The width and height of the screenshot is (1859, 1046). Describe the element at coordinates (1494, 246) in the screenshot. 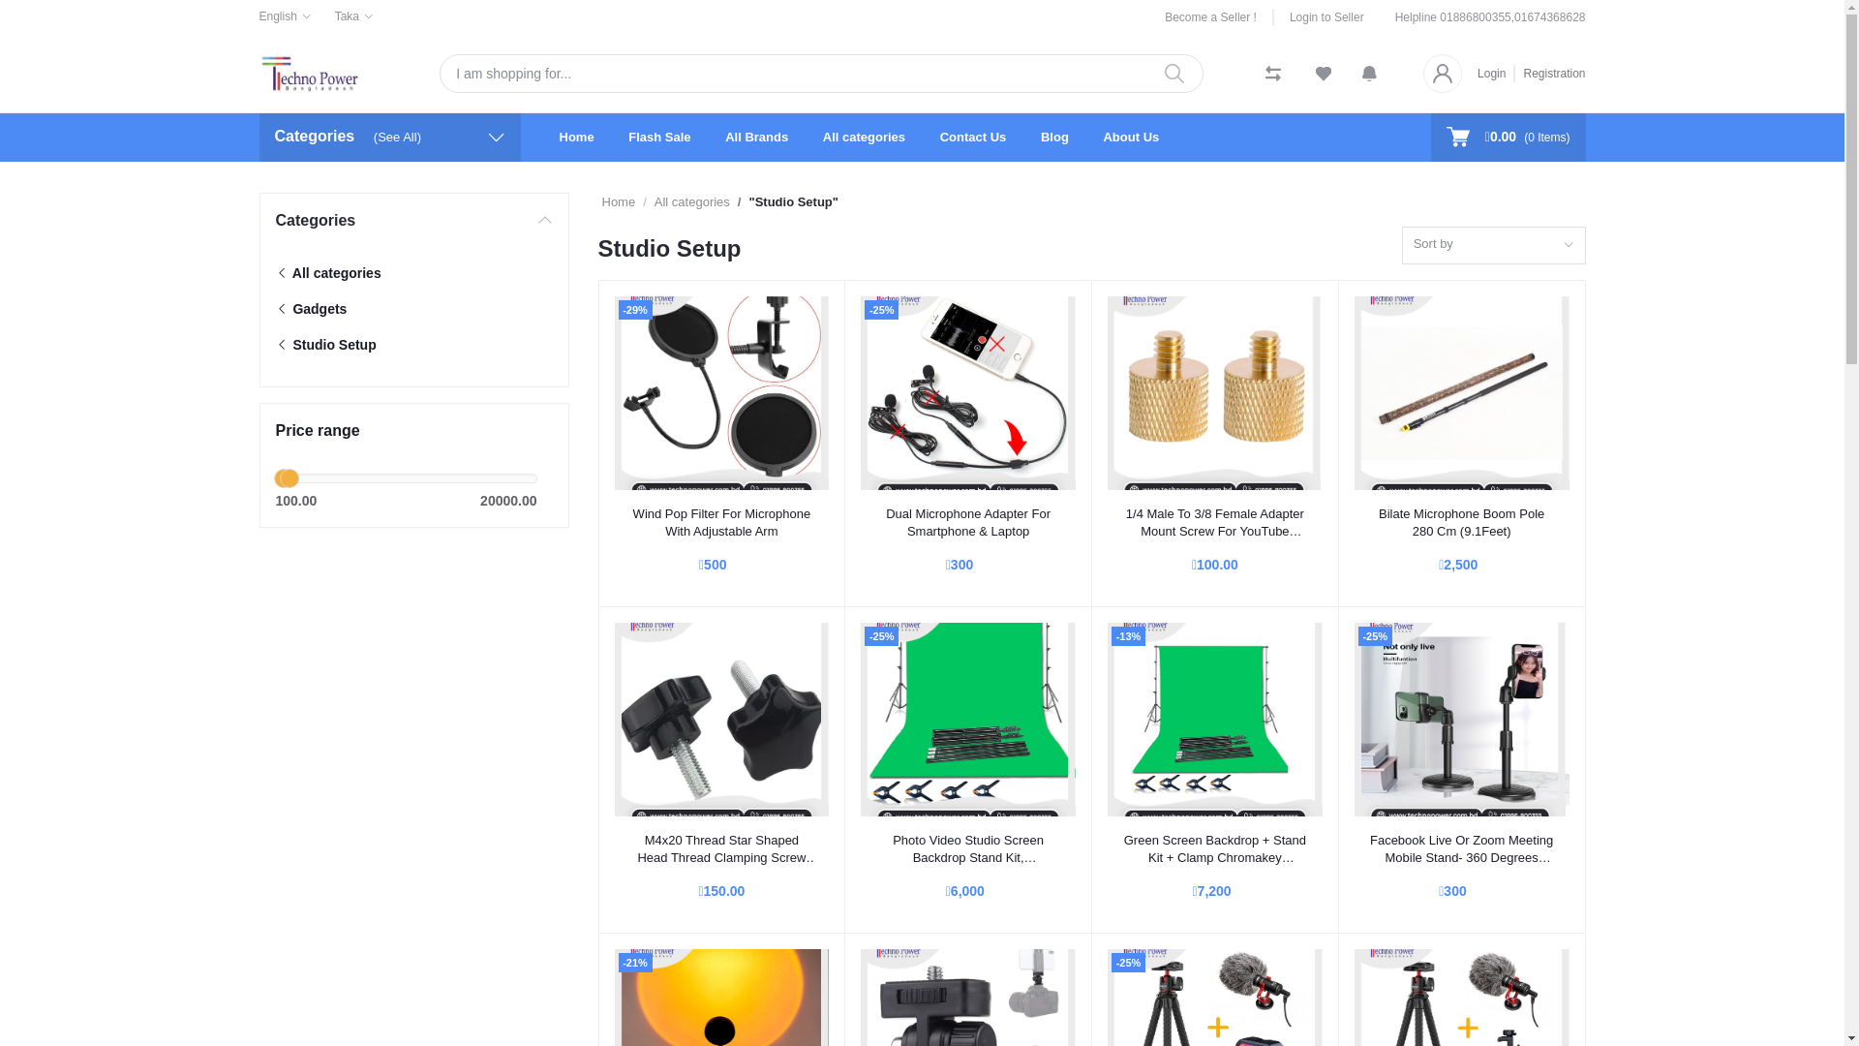

I see `Sort by` at that location.